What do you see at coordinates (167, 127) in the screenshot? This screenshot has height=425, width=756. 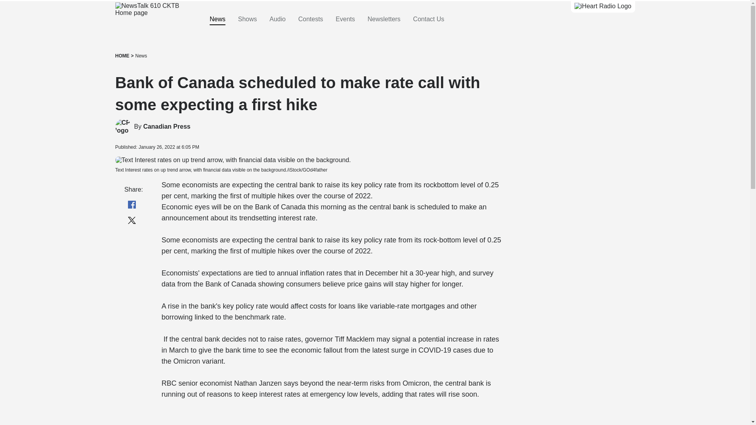 I see `Canadian Press` at bounding box center [167, 127].